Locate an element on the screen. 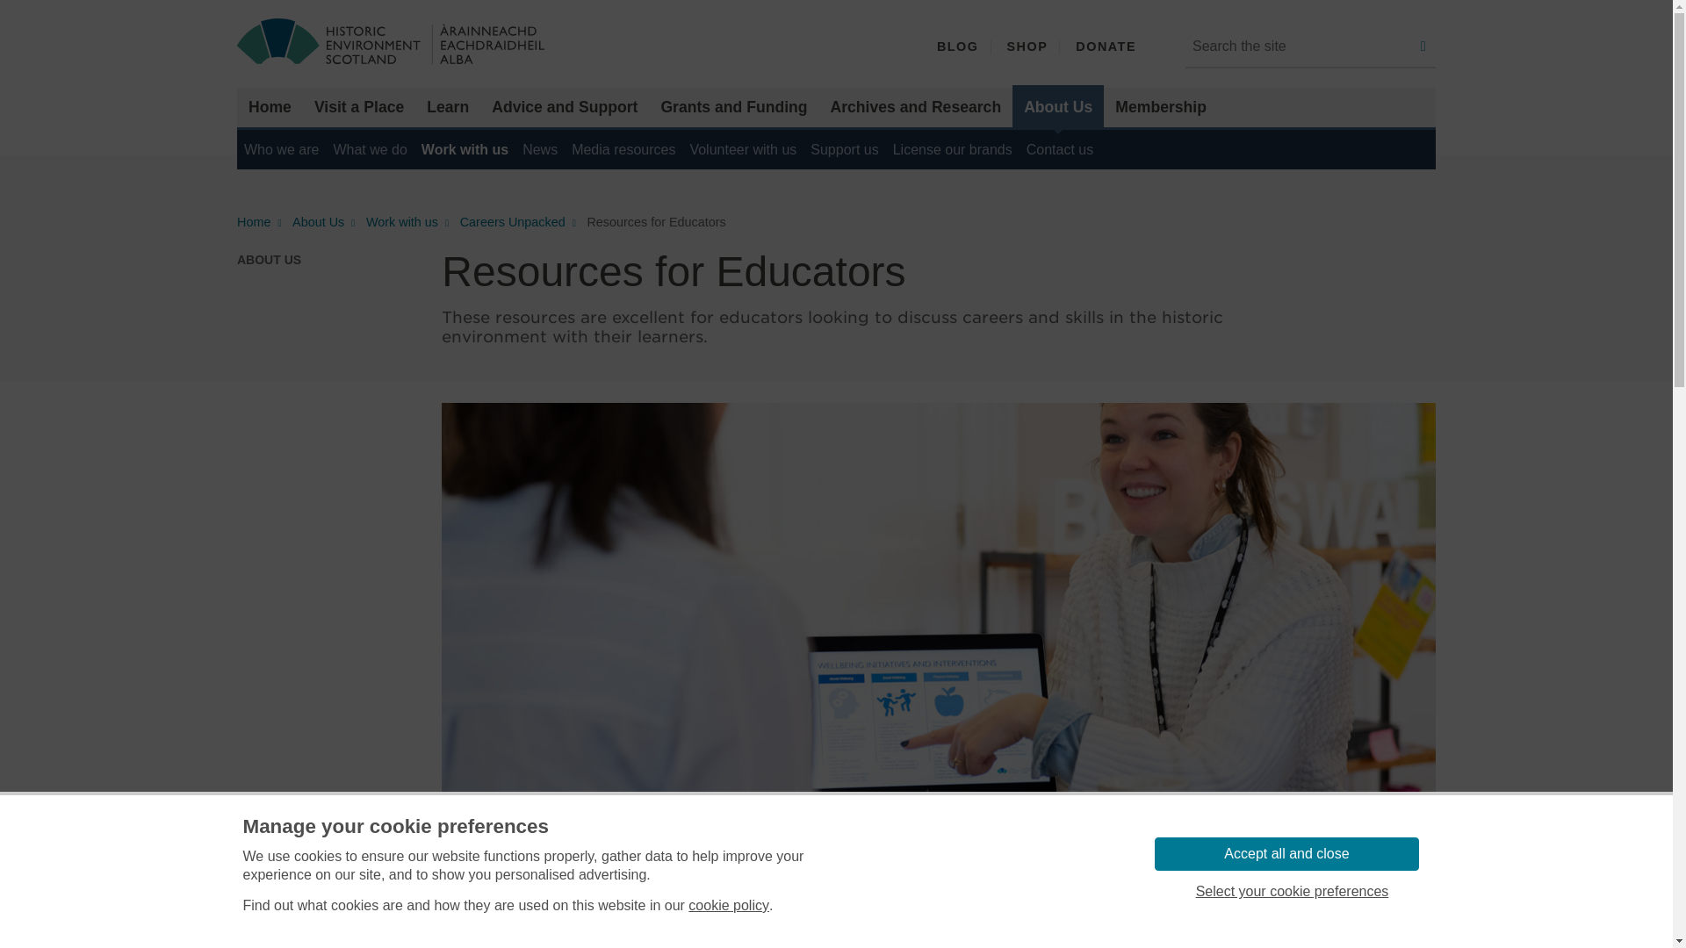  Advice and Support is located at coordinates (565, 107).